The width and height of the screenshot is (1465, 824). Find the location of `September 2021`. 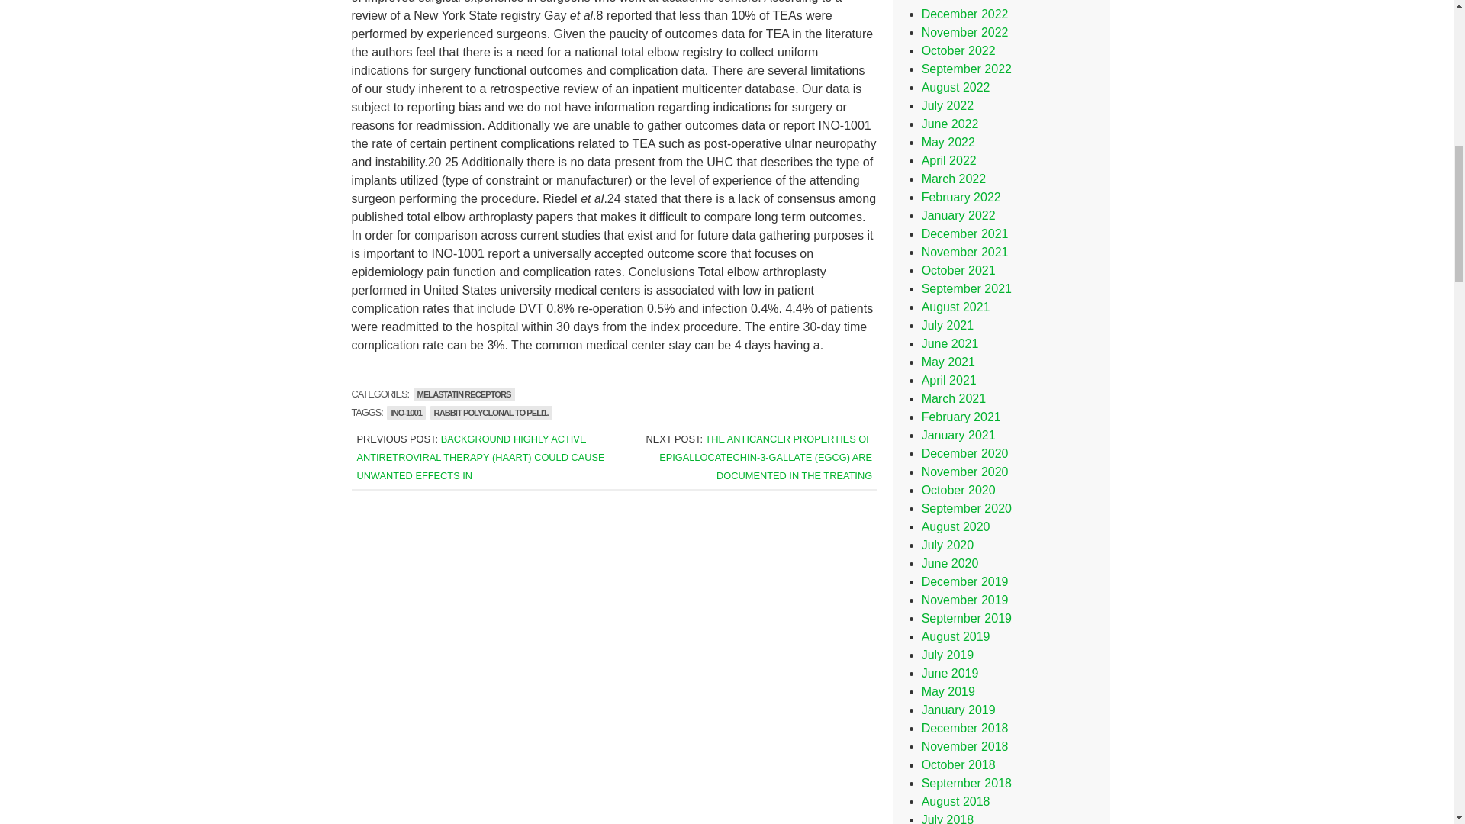

September 2021 is located at coordinates (966, 288).